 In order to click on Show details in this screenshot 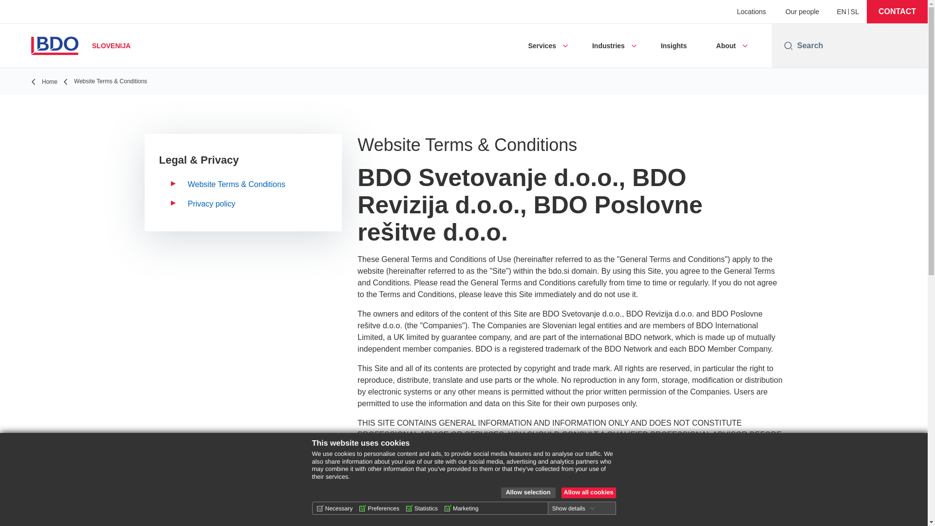, I will do `click(574, 508)`.